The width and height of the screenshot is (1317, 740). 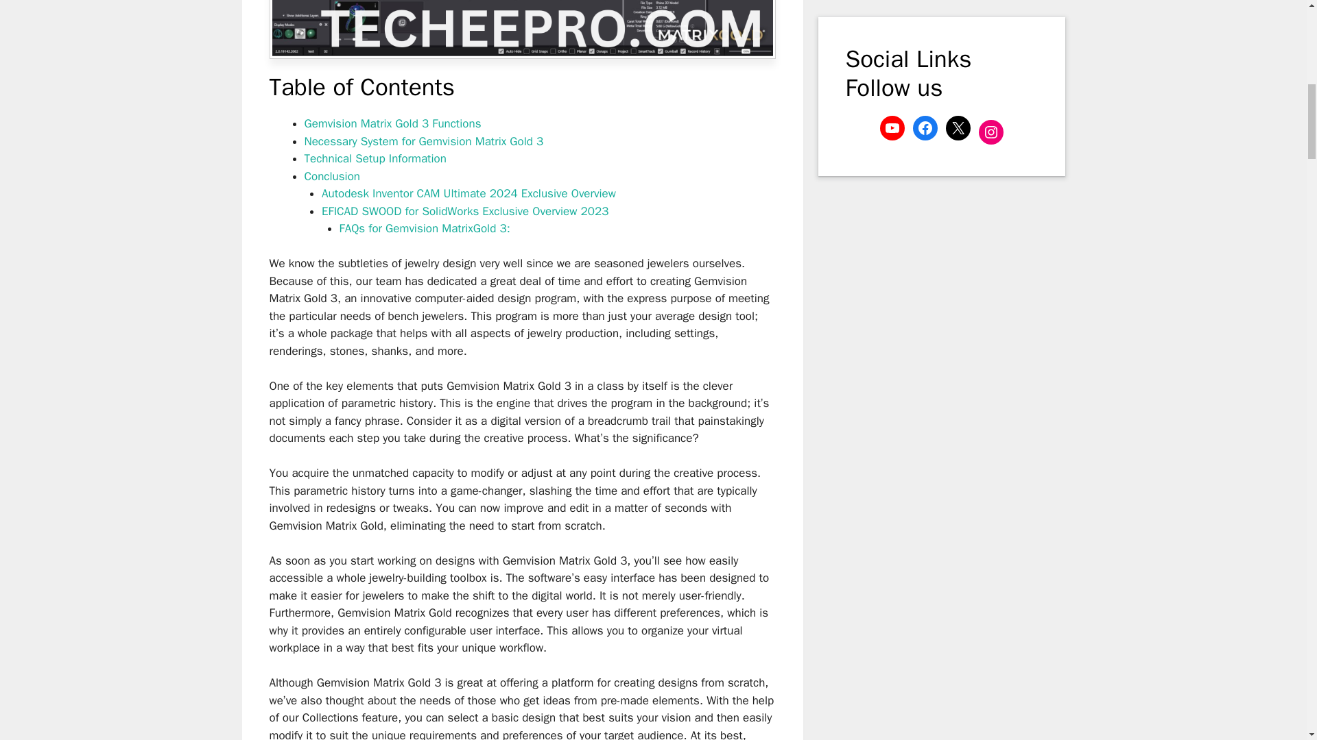 I want to click on Necessary System for Gemvision Matrix Gold 3, so click(x=424, y=141).